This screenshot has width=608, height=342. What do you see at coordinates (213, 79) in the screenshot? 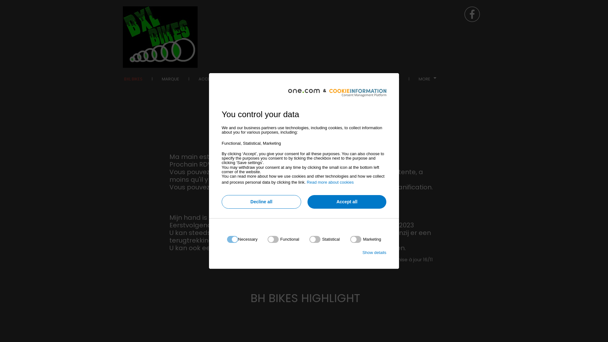
I see `ACCESSOIRES` at bounding box center [213, 79].